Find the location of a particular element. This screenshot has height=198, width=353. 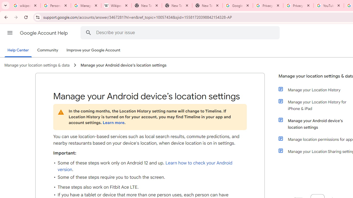

Personalization & Google Search results - Google Search Help is located at coordinates (56, 5).